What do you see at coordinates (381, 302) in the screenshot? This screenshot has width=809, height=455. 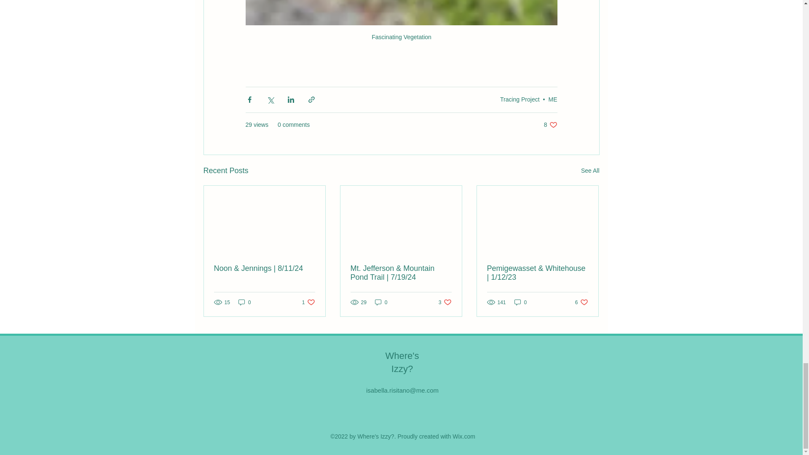 I see `0` at bounding box center [381, 302].